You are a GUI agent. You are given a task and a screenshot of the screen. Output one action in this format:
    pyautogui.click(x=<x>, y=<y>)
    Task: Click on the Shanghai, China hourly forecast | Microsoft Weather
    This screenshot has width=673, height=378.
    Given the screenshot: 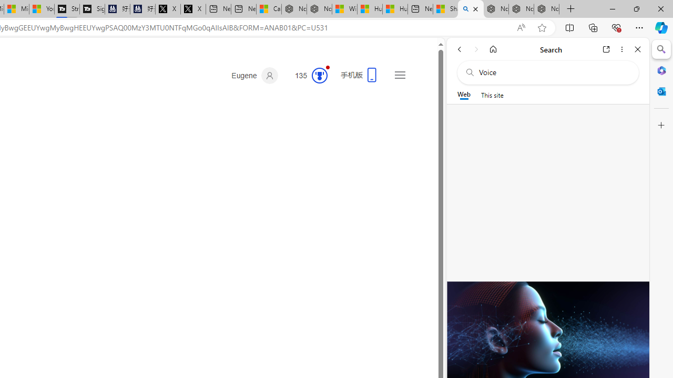 What is the action you would take?
    pyautogui.click(x=446, y=9)
    